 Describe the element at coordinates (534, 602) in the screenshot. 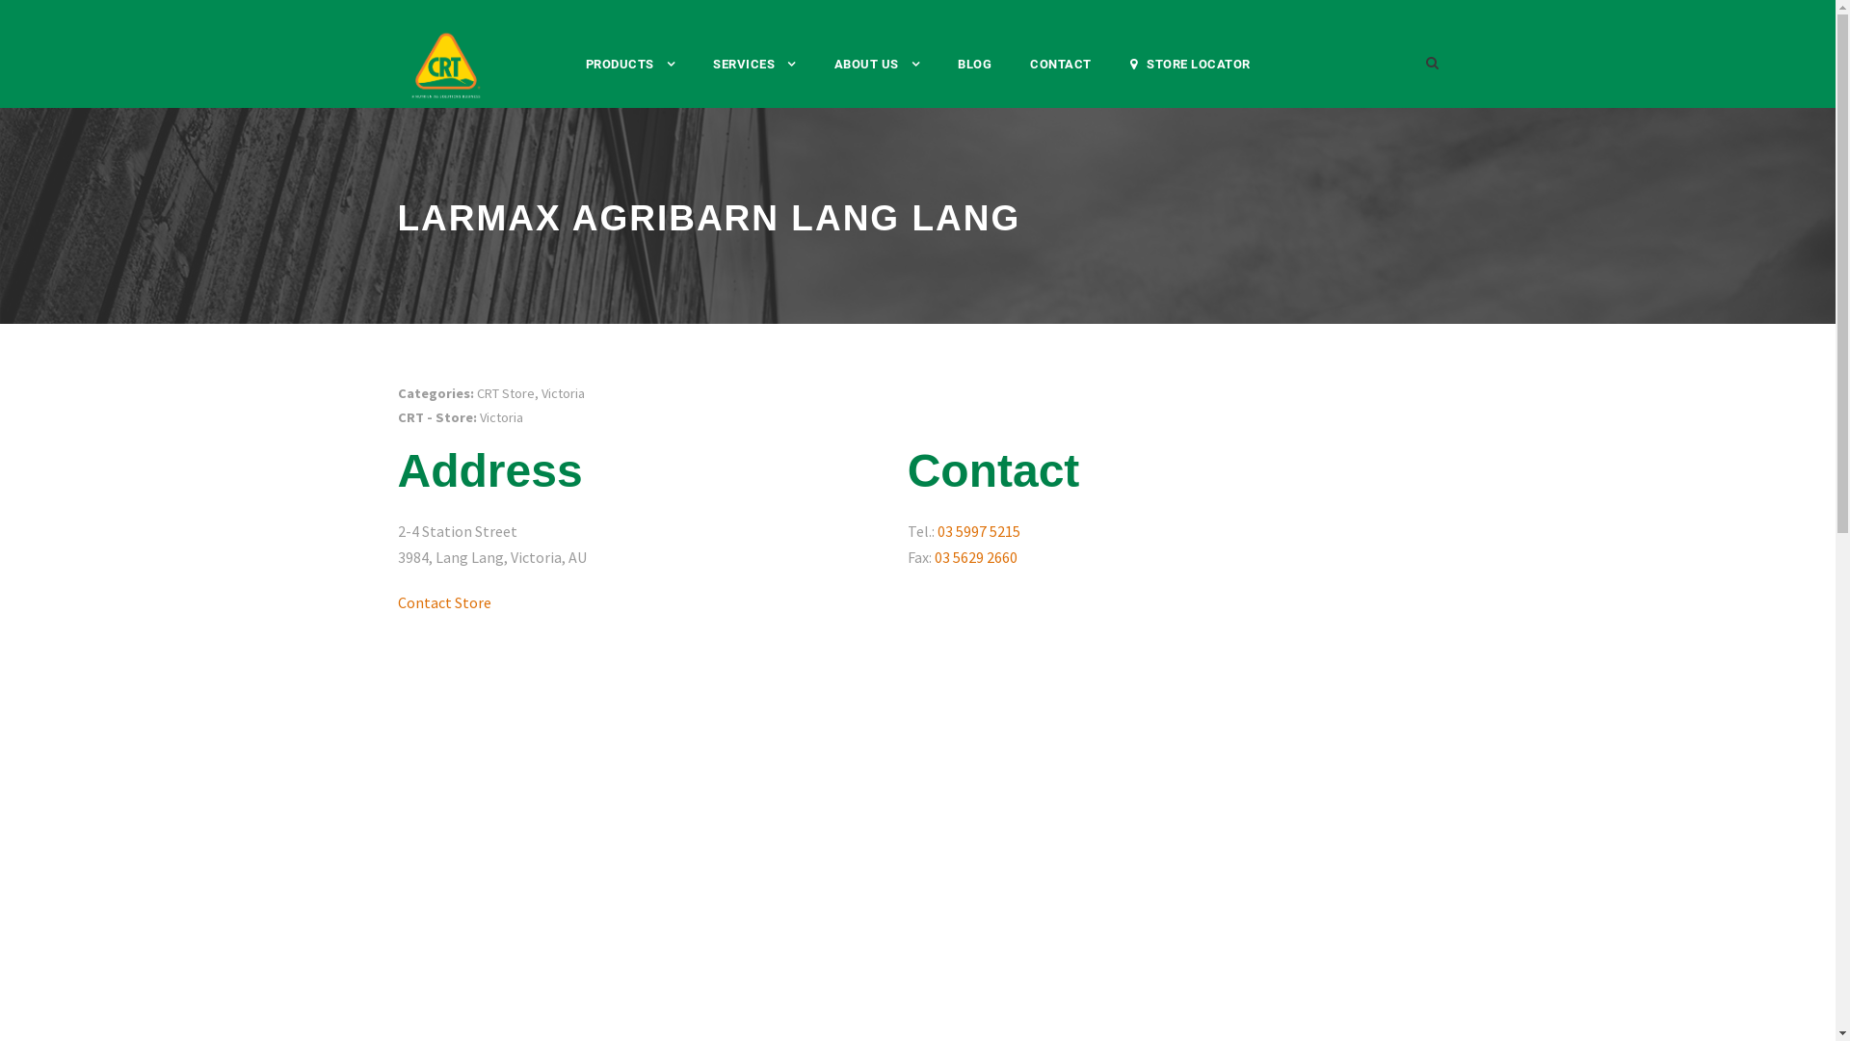

I see `GENERAL MERCHANDISE` at that location.